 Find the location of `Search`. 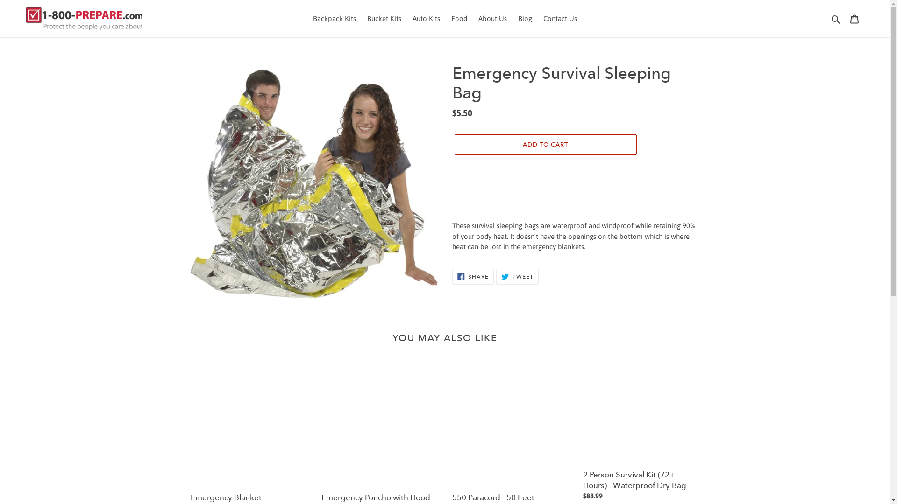

Search is located at coordinates (836, 19).